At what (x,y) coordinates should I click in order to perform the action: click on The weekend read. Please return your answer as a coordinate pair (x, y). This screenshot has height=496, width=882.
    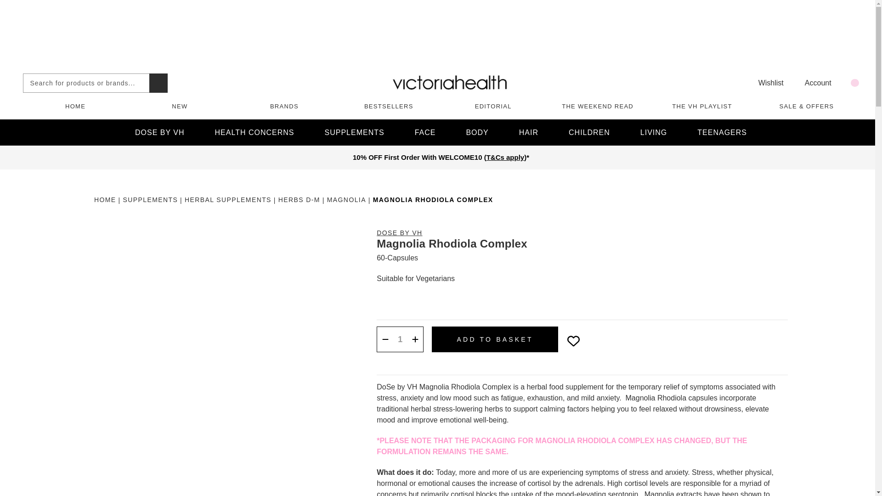
    Looking at the image, I should click on (597, 106).